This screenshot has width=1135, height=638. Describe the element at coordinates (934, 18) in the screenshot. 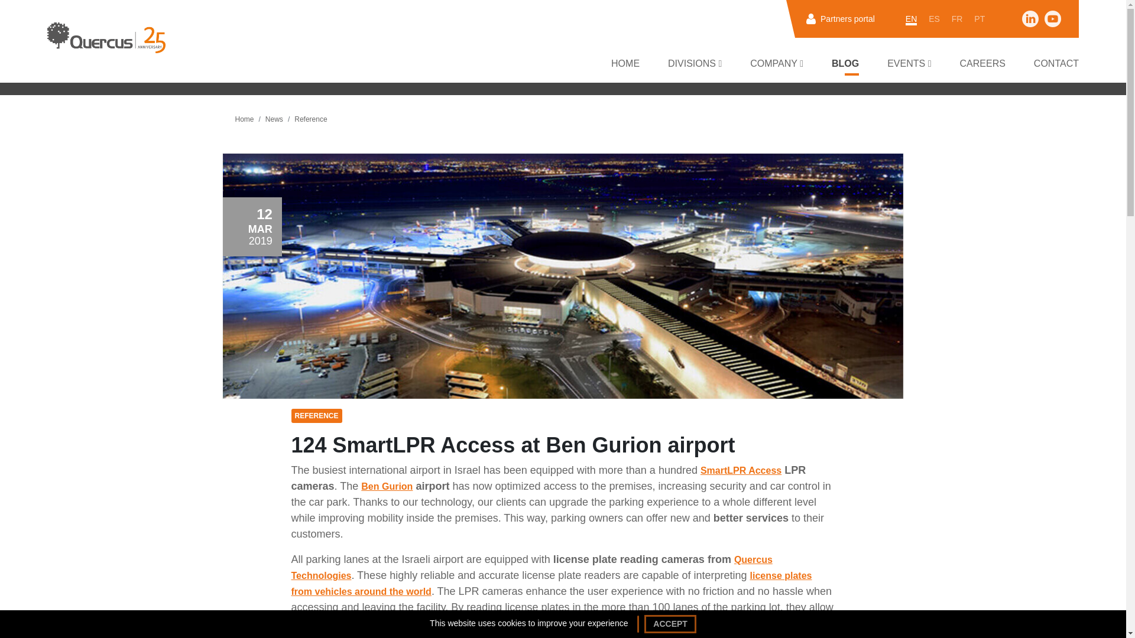

I see `ES` at that location.